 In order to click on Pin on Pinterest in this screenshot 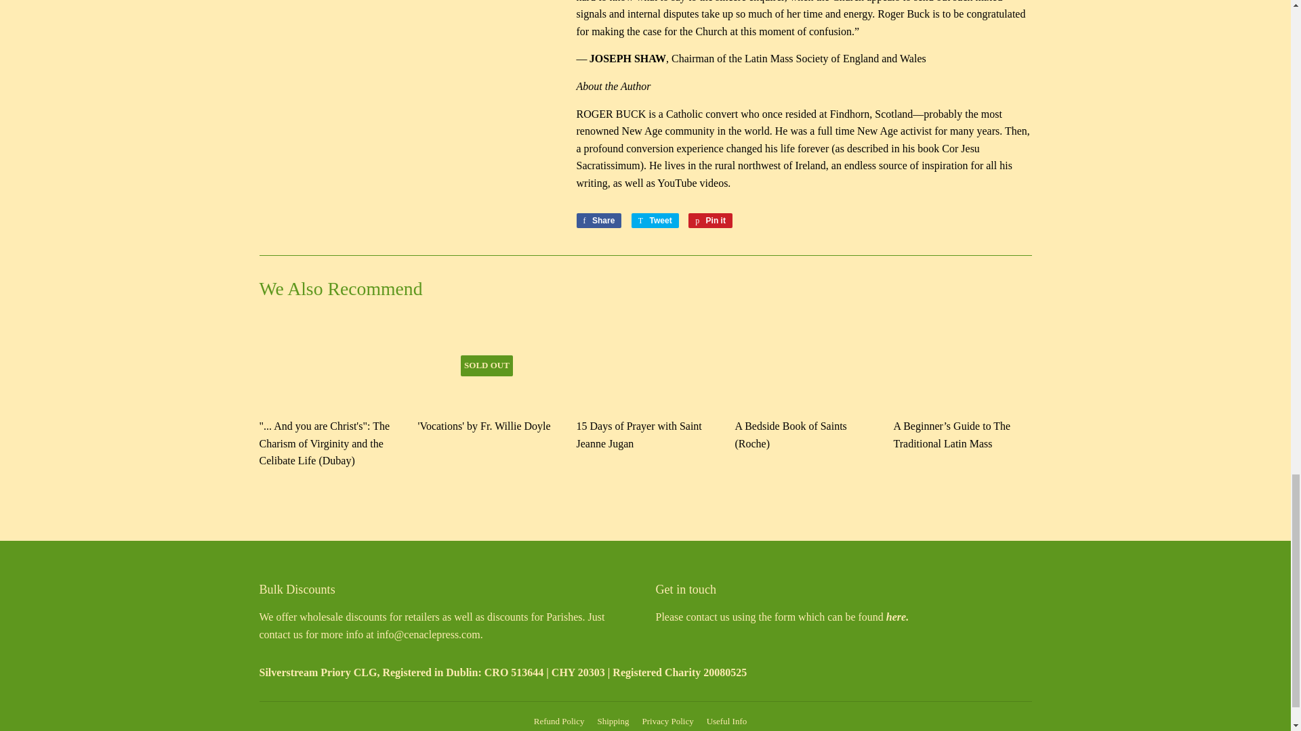, I will do `click(710, 221)`.